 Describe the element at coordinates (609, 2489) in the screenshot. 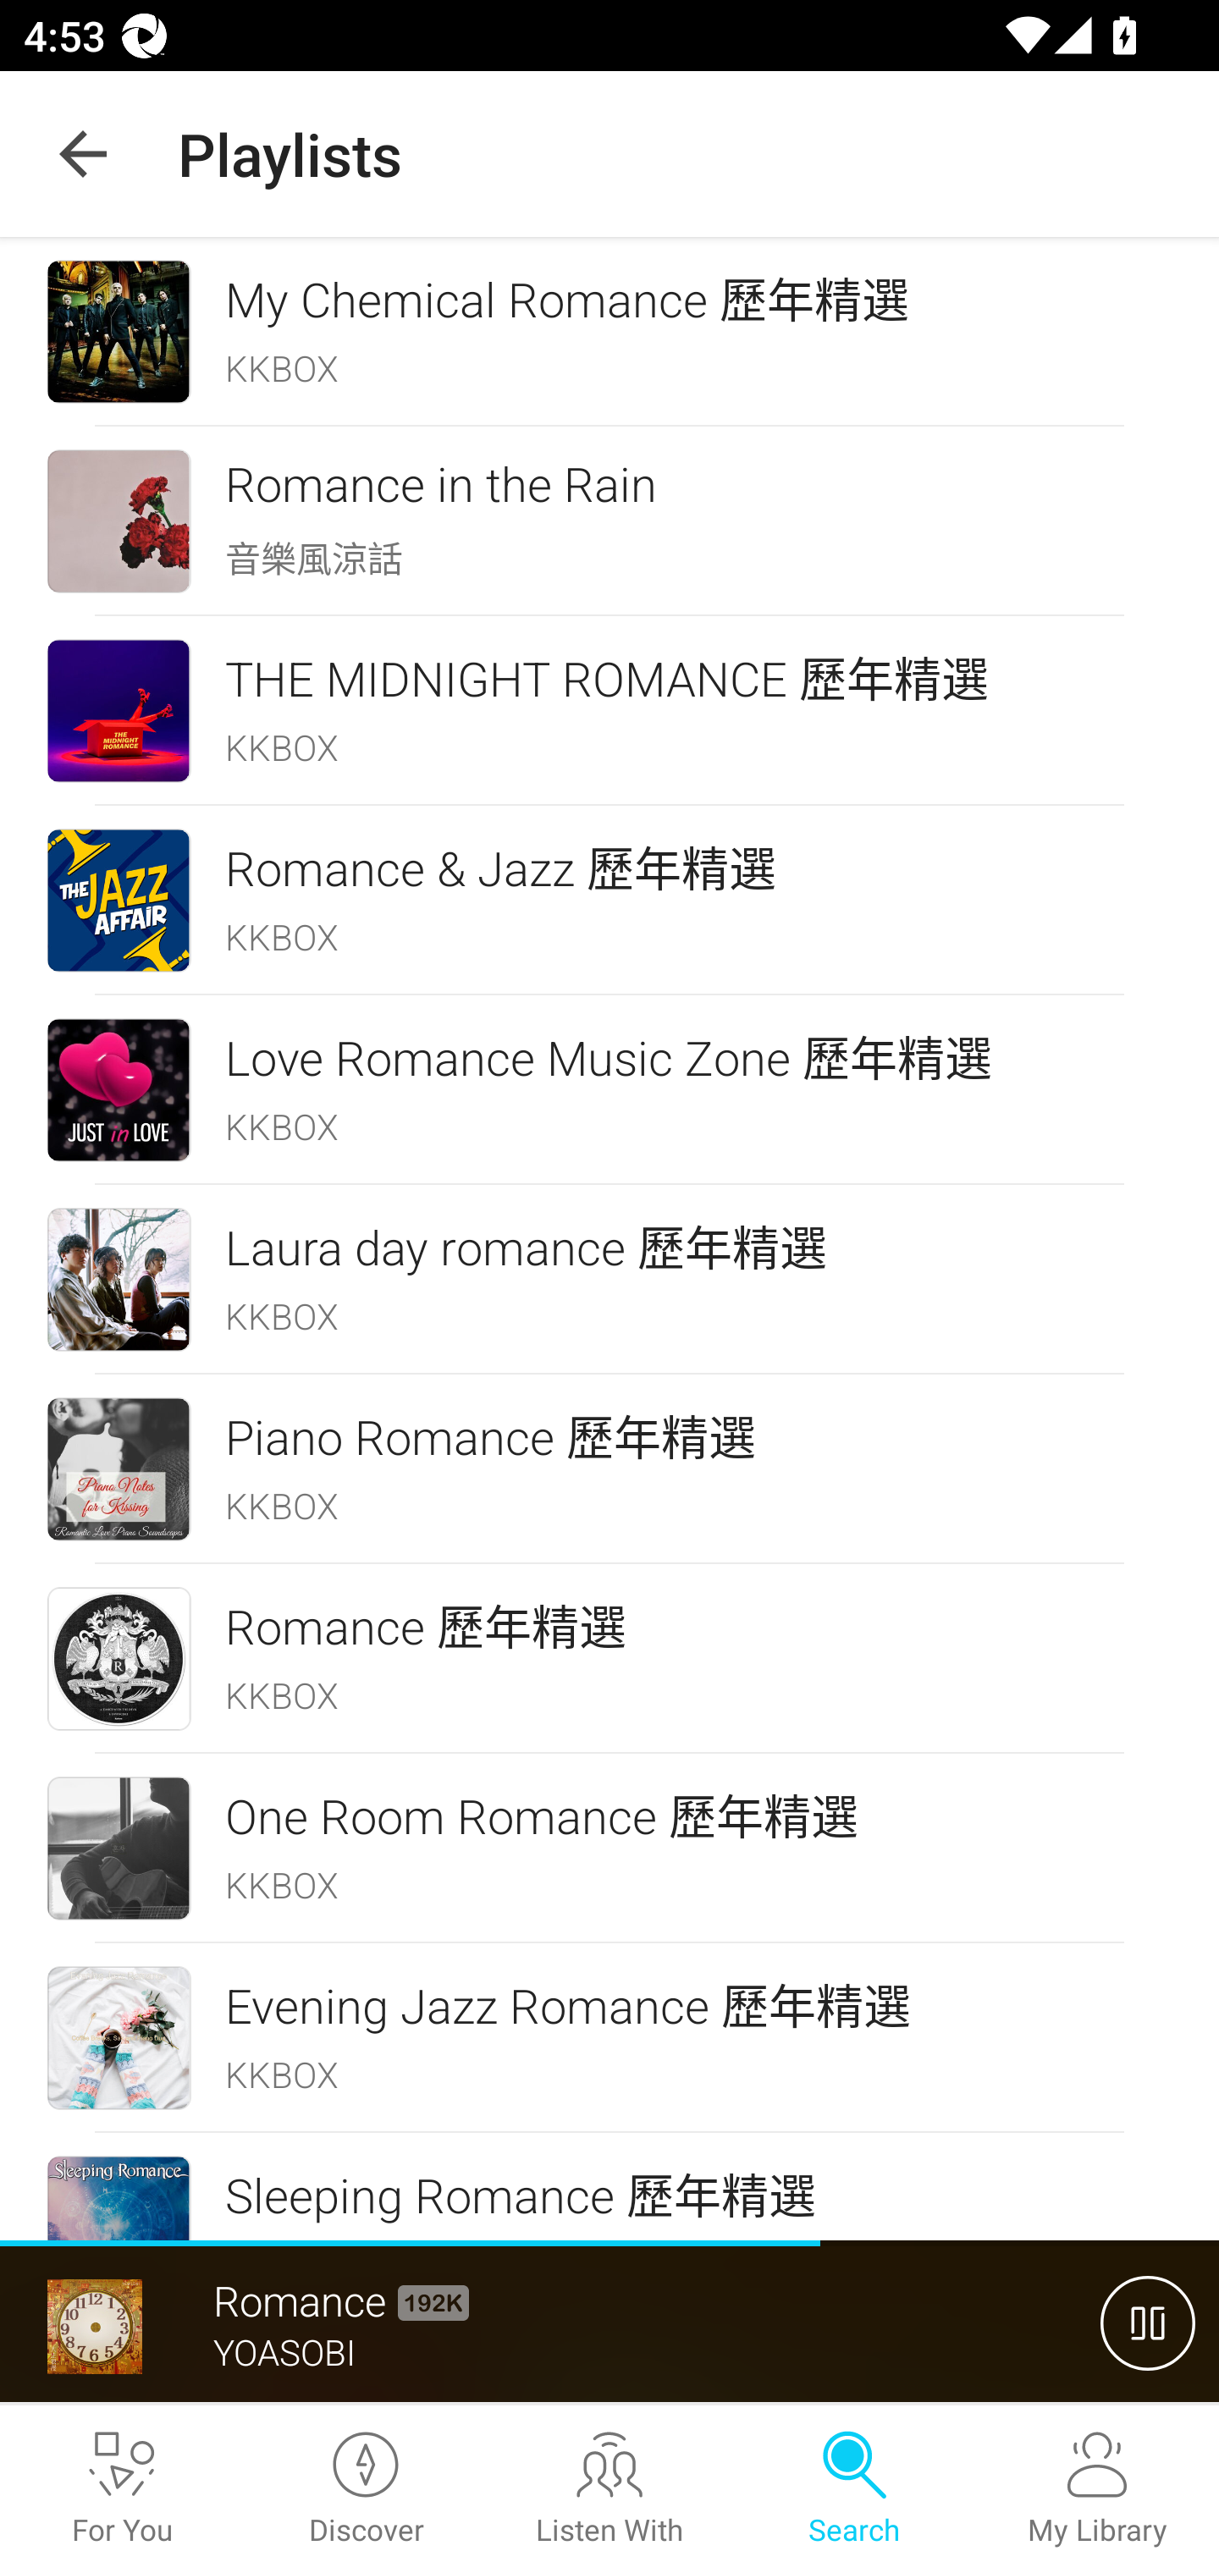

I see `Listen With` at that location.